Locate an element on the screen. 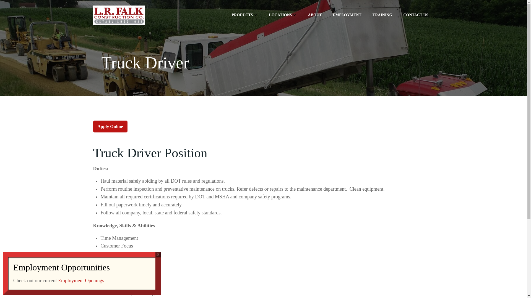 The width and height of the screenshot is (531, 298). EMPLOYMENT is located at coordinates (347, 15).